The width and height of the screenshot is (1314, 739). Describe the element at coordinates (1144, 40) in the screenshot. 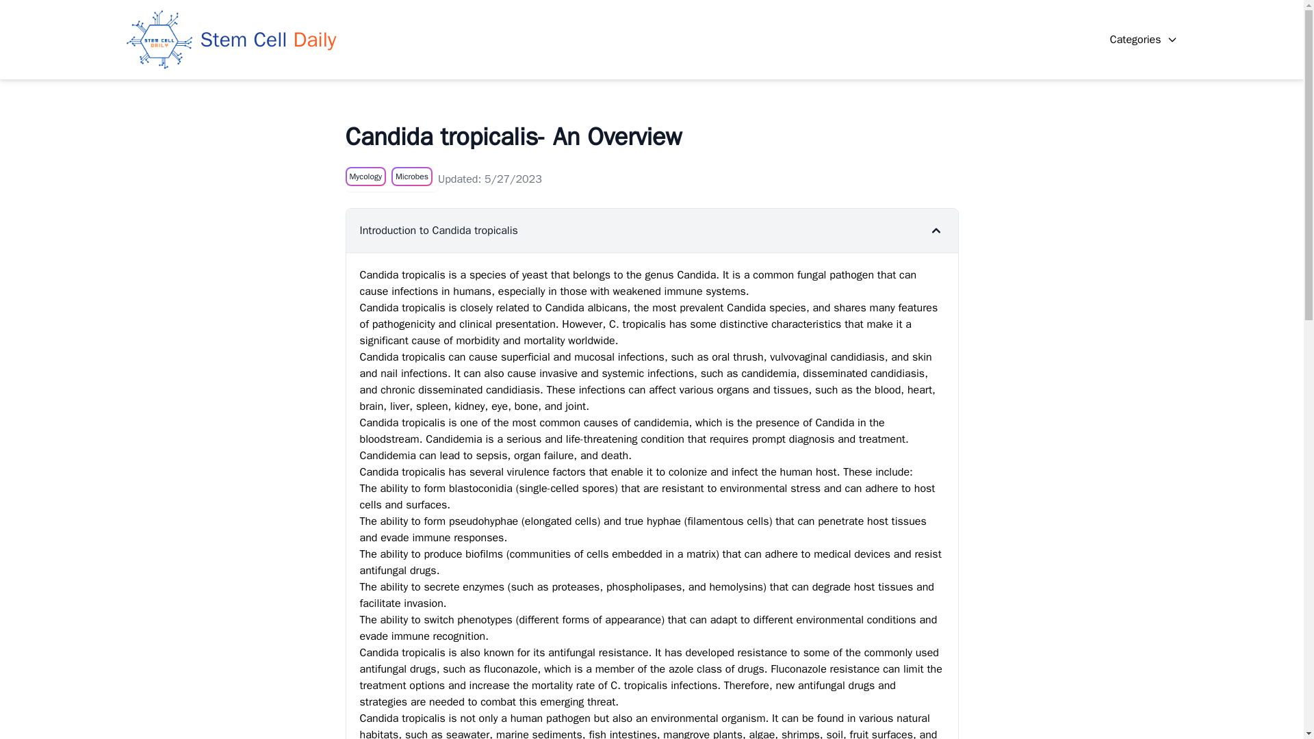

I see `Categories` at that location.